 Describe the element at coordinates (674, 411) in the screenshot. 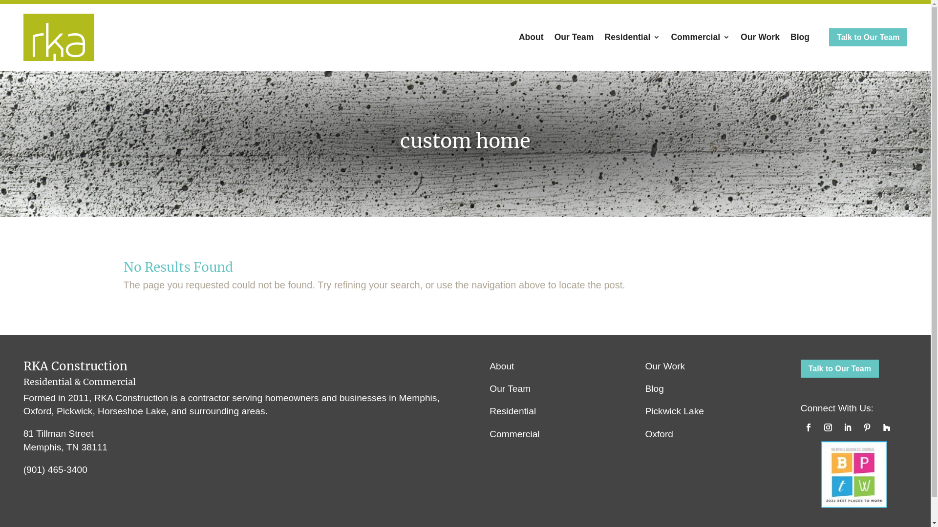

I see `Pickwick Lake` at that location.